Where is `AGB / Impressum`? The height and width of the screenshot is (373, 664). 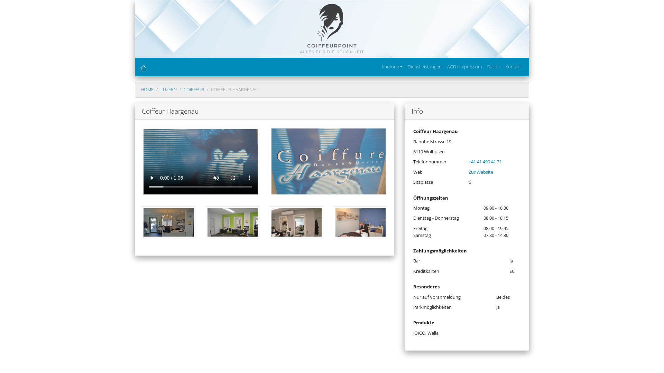
AGB / Impressum is located at coordinates (464, 67).